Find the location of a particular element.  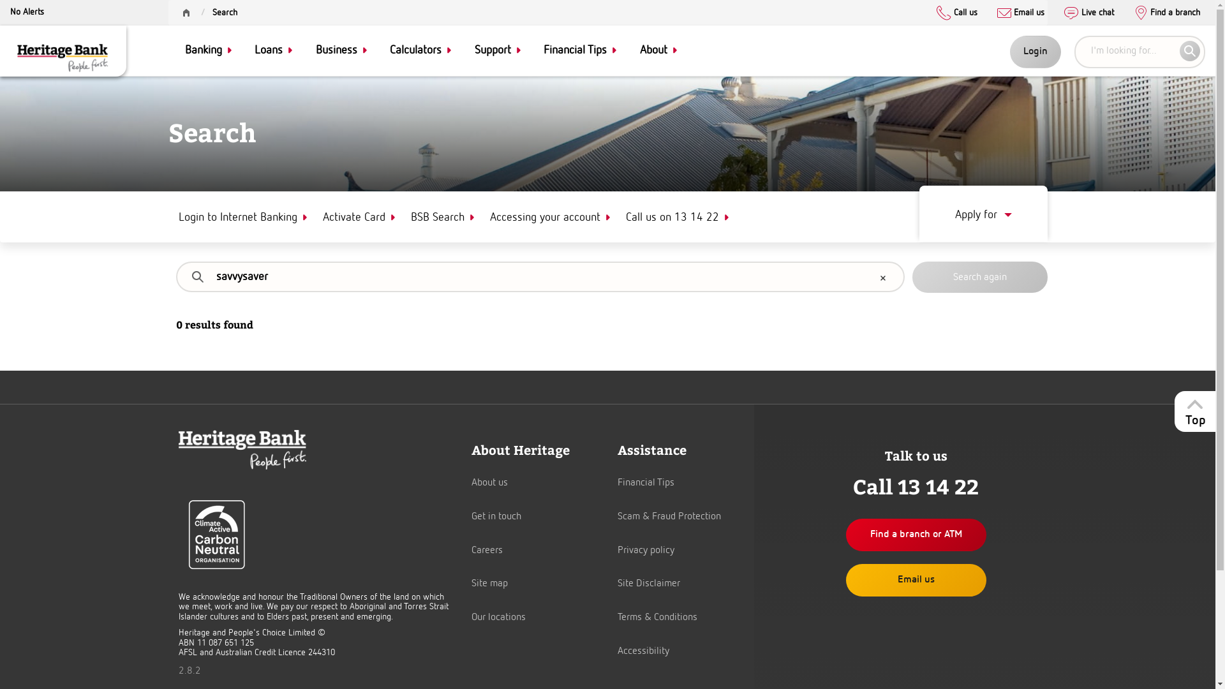

Careers is located at coordinates (487, 551).